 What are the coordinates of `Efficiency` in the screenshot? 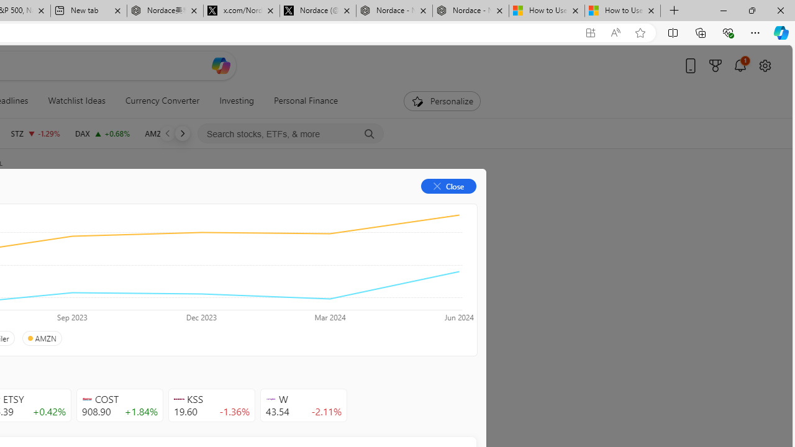 It's located at (134, 277).